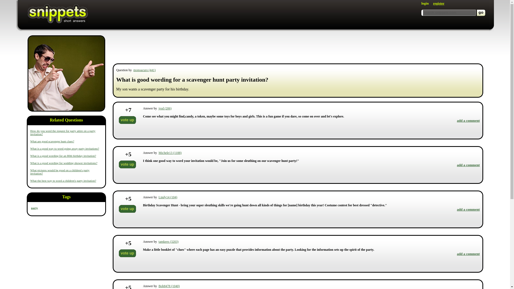 This screenshot has width=514, height=289. Describe the element at coordinates (439, 3) in the screenshot. I see `register` at that location.